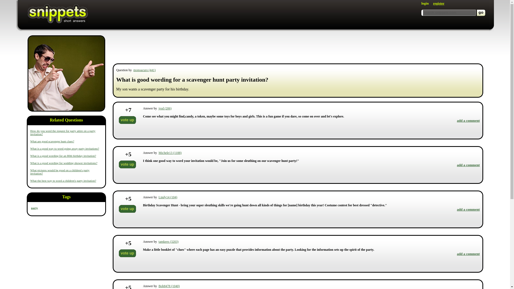 This screenshot has width=514, height=289. Describe the element at coordinates (439, 3) in the screenshot. I see `register` at that location.